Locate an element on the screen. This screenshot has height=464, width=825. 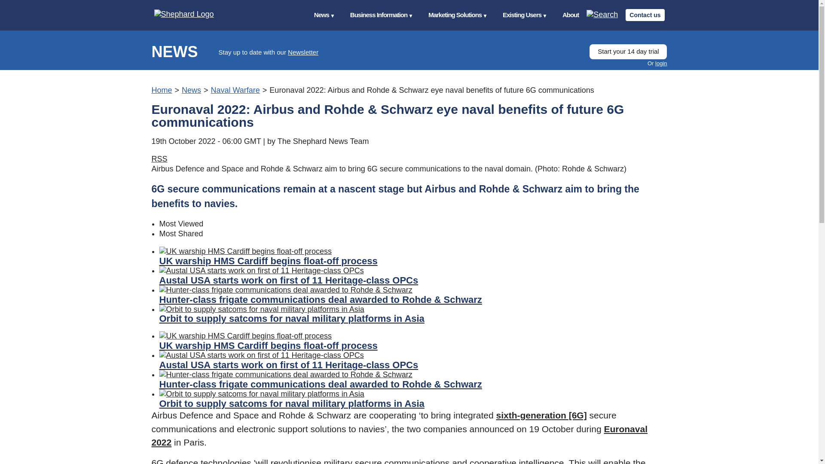
Naval Warfare is located at coordinates (235, 90).